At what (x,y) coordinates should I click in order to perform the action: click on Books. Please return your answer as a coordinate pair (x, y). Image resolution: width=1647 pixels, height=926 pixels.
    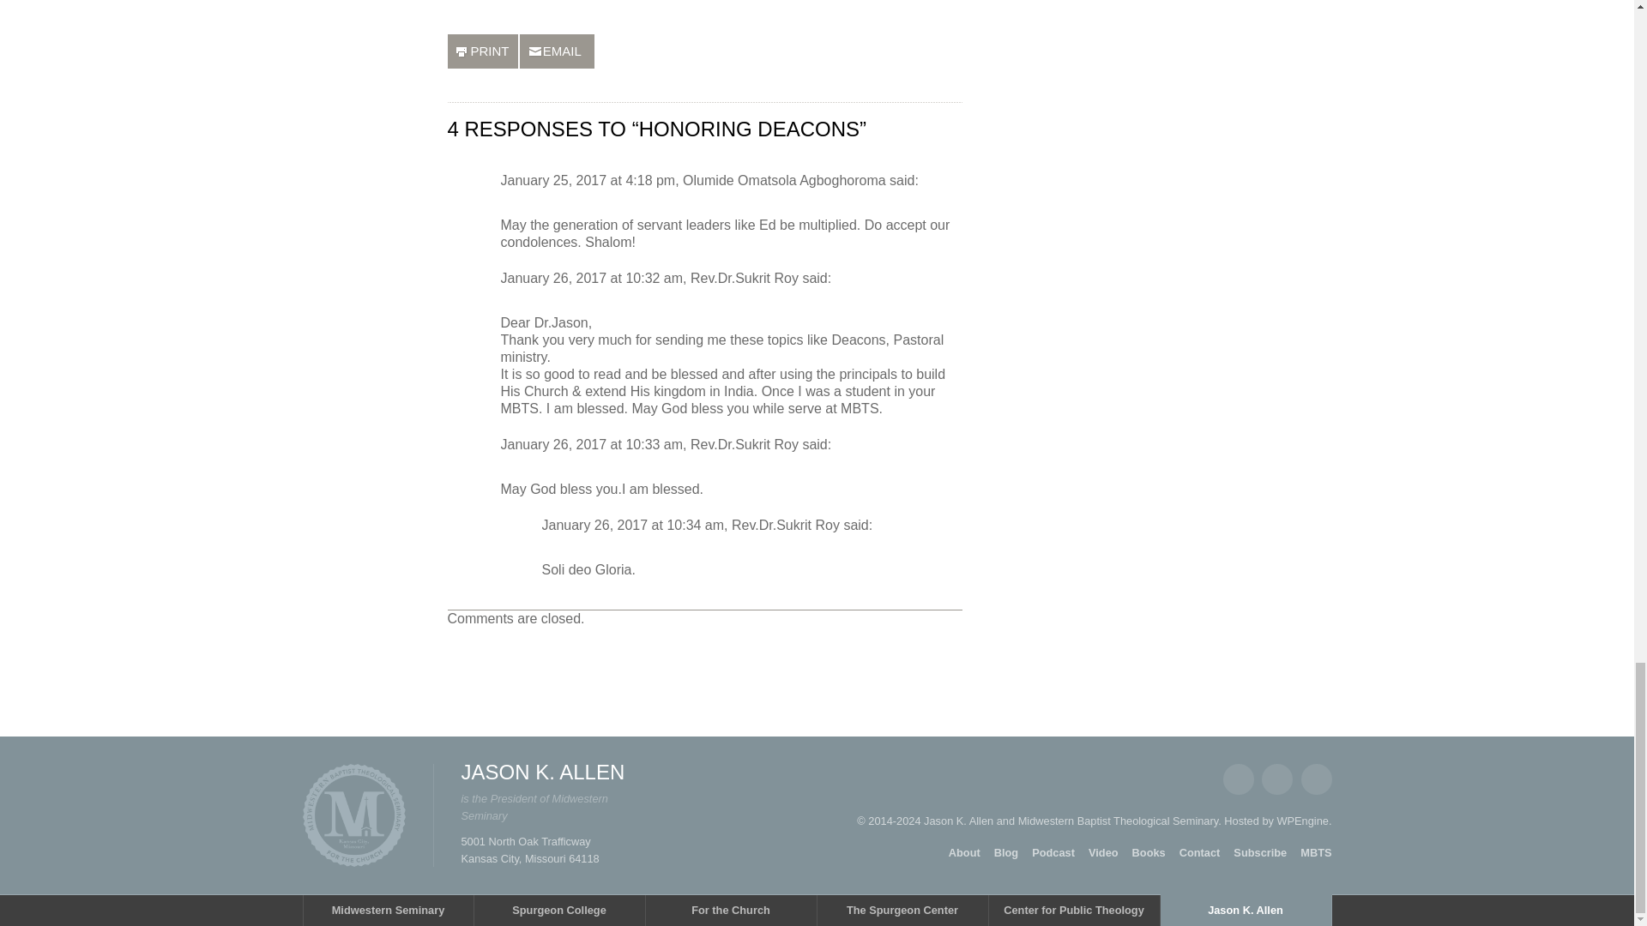
    Looking at the image, I should click on (1149, 852).